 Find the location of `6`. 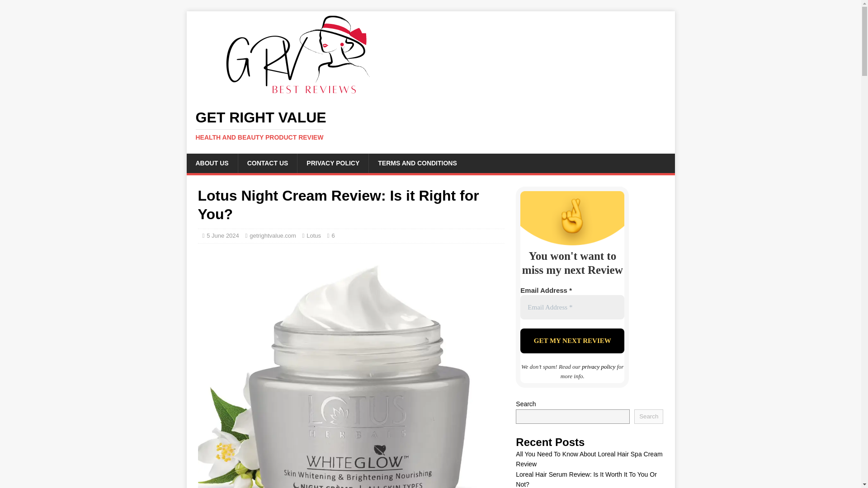

6 is located at coordinates (430, 126).